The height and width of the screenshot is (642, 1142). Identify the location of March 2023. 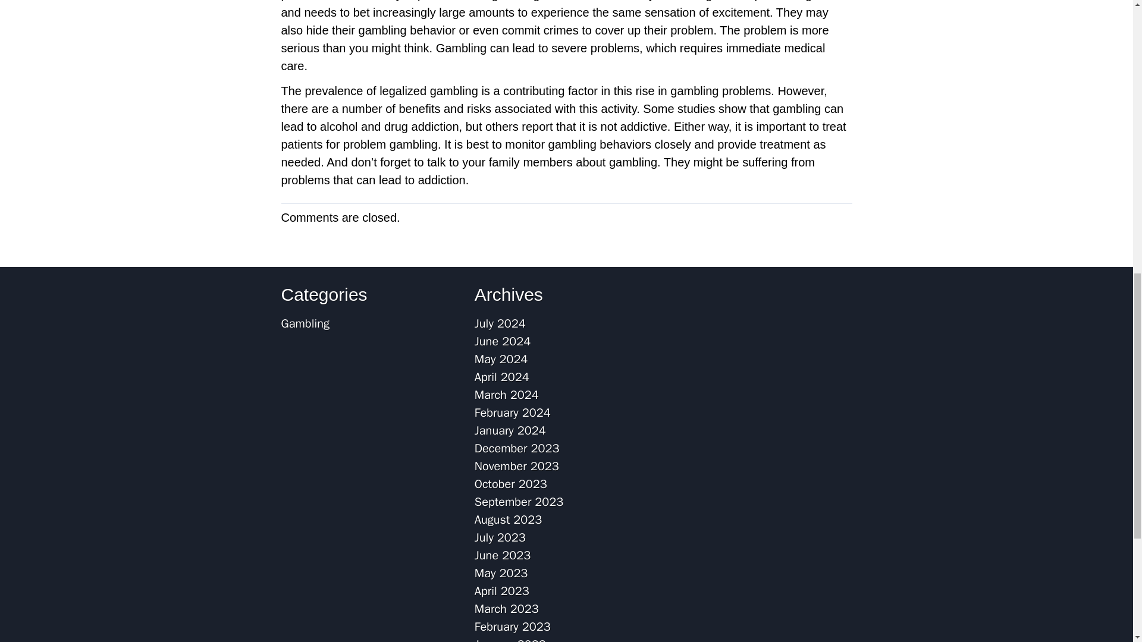
(507, 609).